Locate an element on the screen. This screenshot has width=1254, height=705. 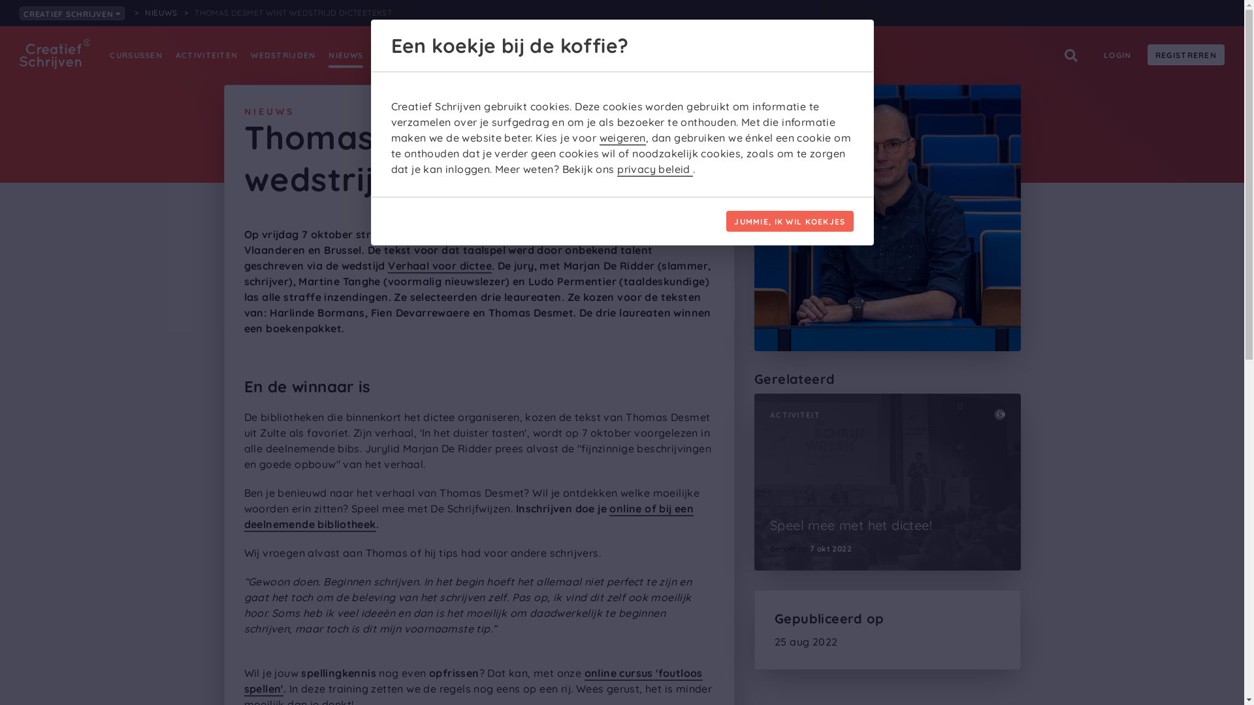
JUMMIE, IK WIL KOEKJES is located at coordinates (790, 221).